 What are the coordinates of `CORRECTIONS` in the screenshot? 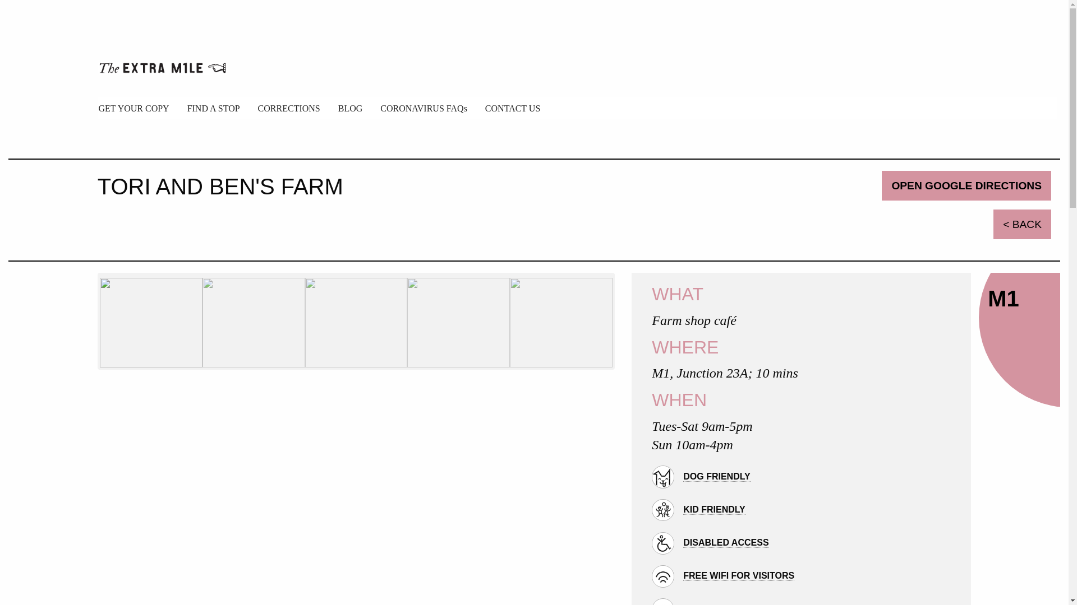 It's located at (289, 108).